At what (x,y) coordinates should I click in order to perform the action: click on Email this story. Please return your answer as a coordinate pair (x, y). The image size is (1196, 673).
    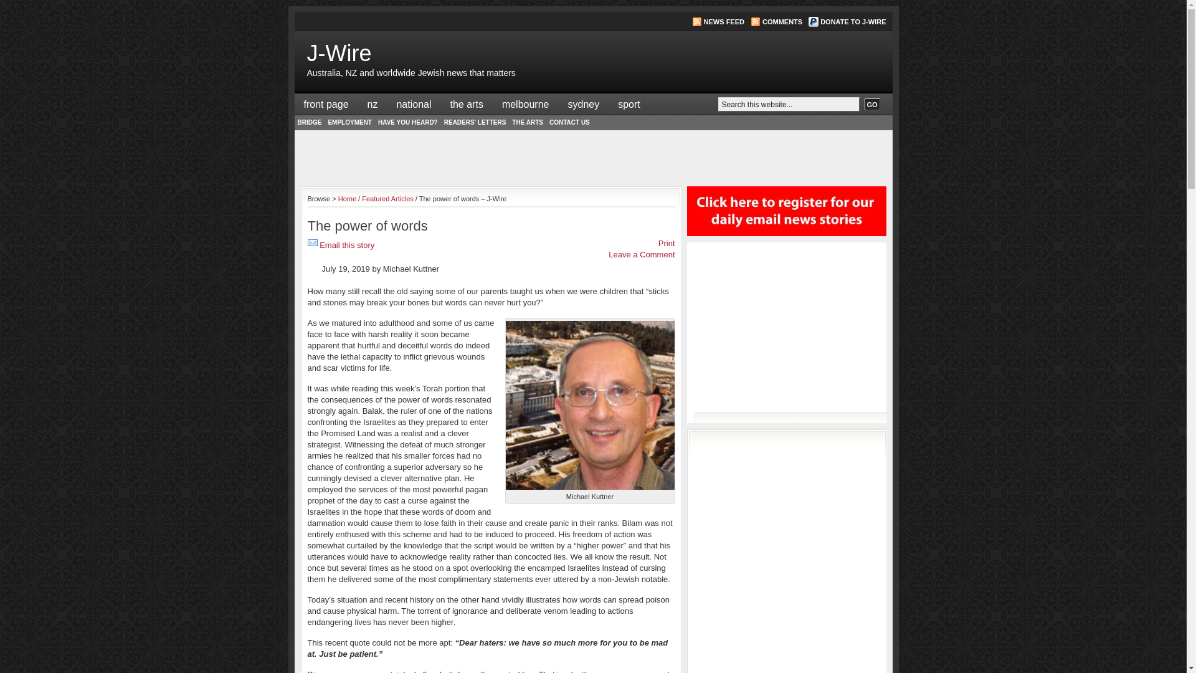
    Looking at the image, I should click on (347, 246).